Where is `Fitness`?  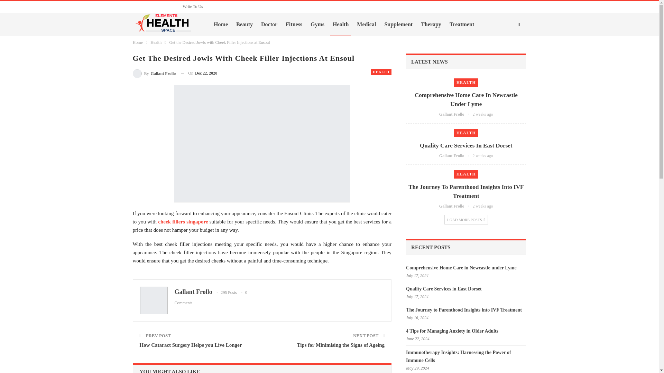 Fitness is located at coordinates (294, 24).